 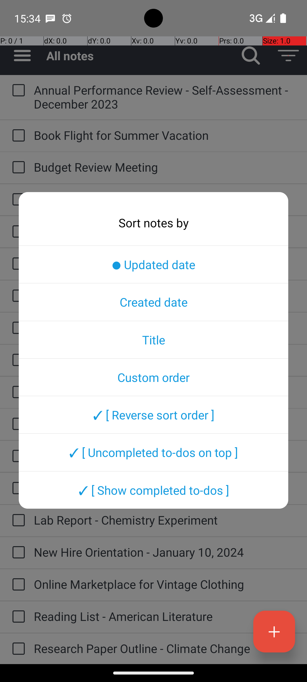 I want to click on to-do: Financial Aid Checklist, so click(x=17, y=328).